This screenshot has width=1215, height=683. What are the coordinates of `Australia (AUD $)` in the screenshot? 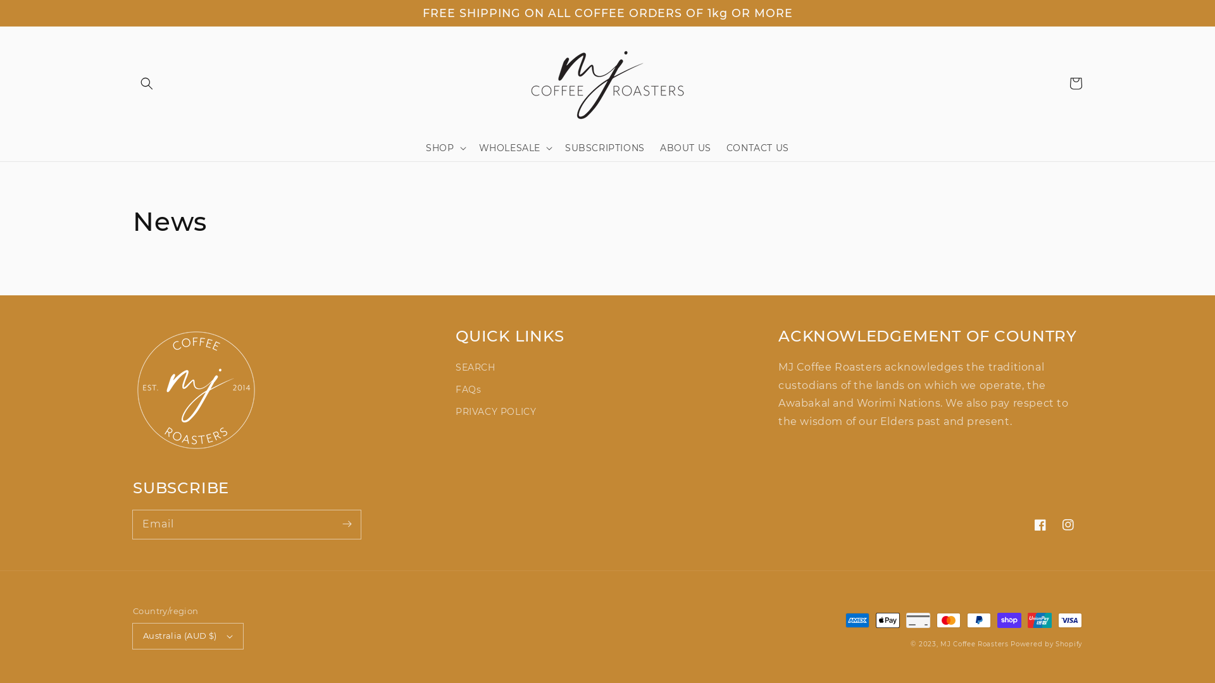 It's located at (188, 636).